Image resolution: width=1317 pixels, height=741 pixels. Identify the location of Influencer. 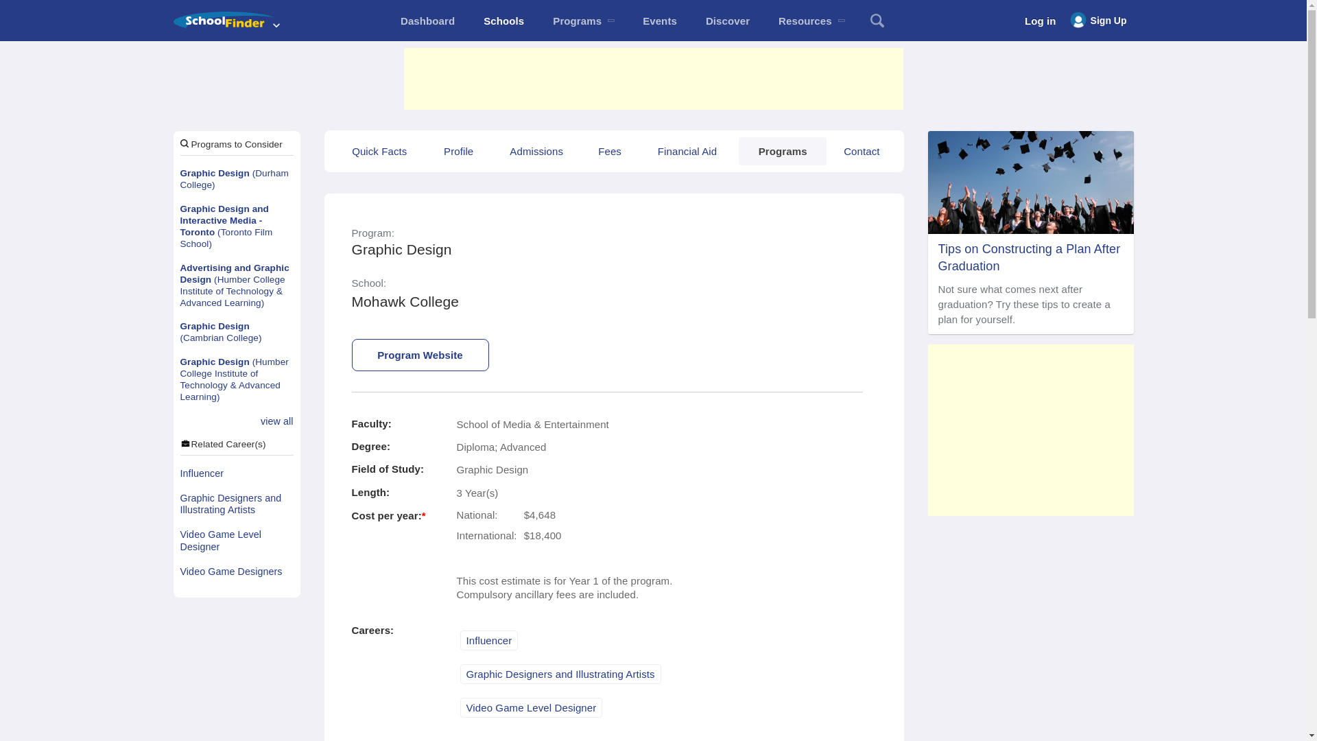
(236, 473).